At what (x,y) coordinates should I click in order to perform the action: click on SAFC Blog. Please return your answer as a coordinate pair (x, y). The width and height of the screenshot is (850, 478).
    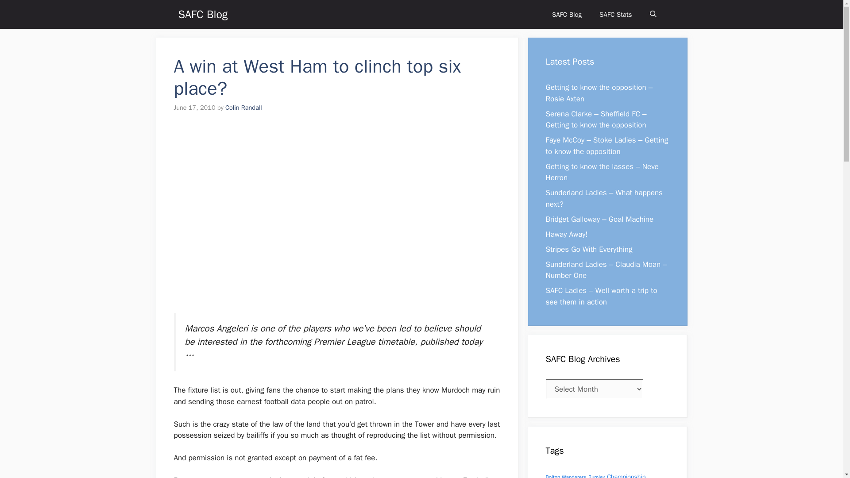
    Looking at the image, I should click on (203, 14).